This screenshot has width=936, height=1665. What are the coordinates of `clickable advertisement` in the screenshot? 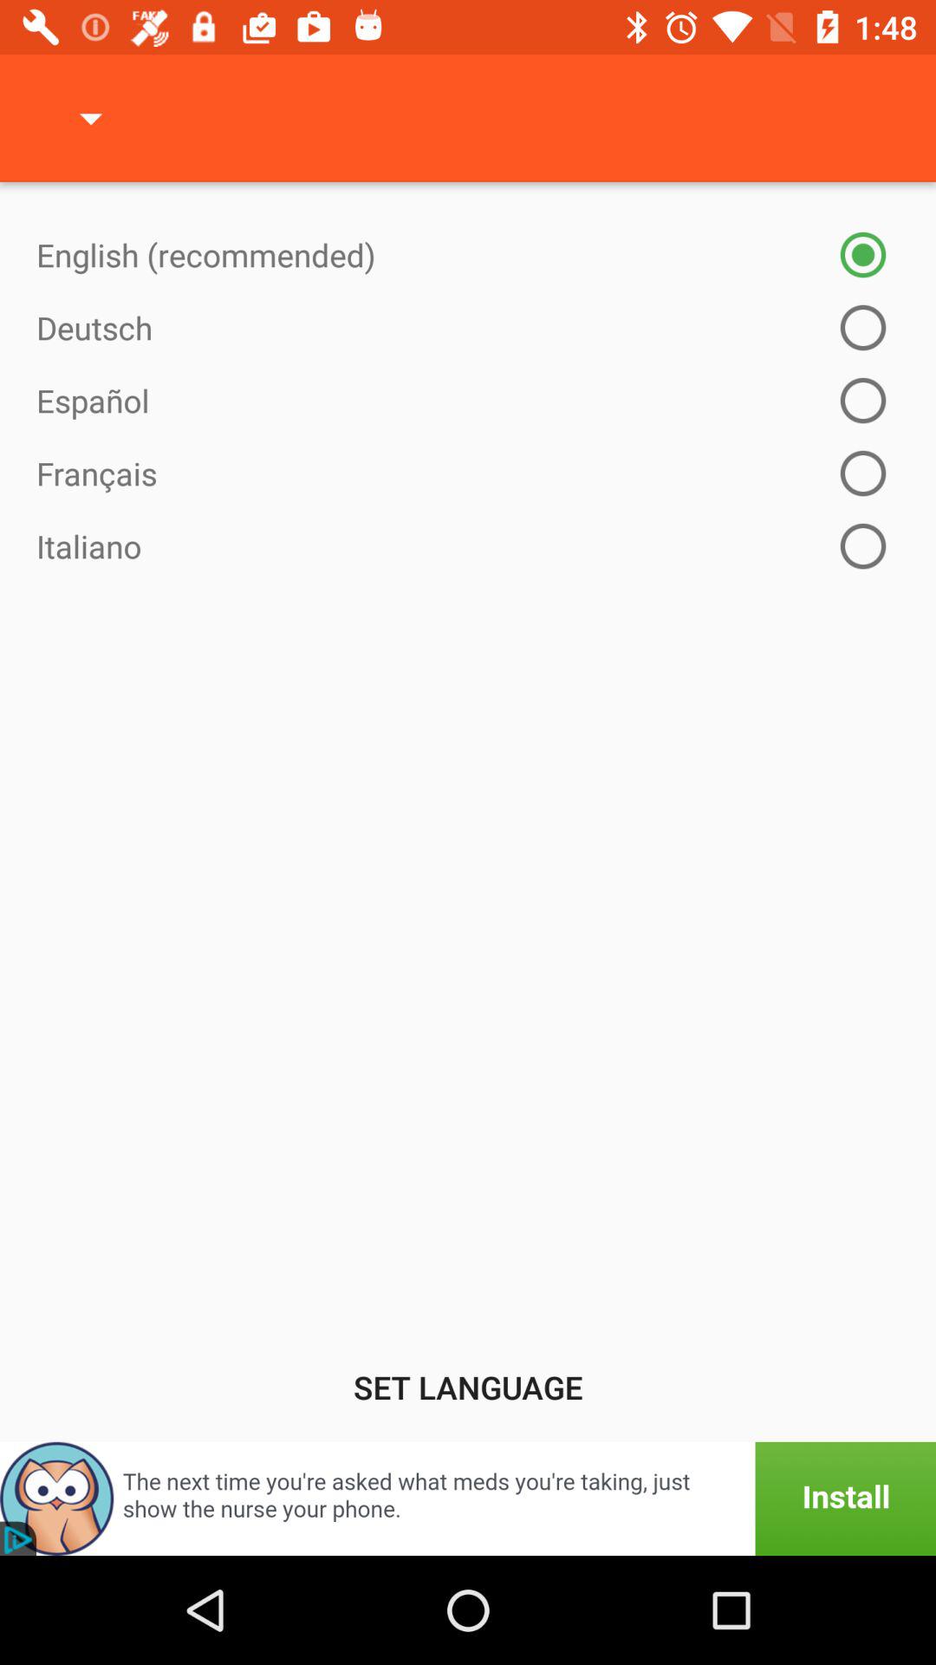 It's located at (468, 1498).